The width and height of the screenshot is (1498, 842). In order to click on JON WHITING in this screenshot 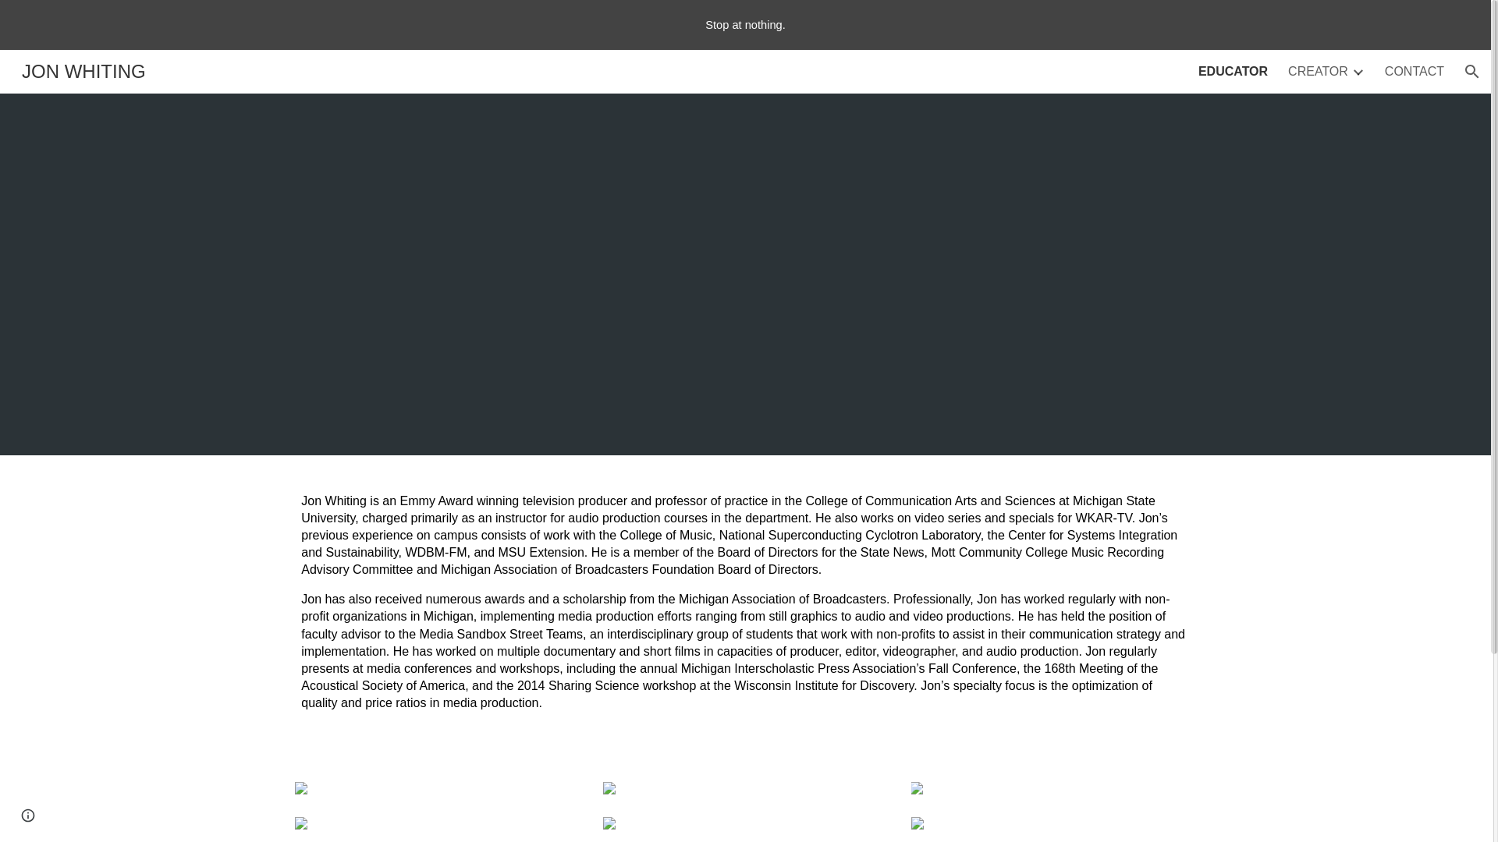, I will do `click(83, 69)`.